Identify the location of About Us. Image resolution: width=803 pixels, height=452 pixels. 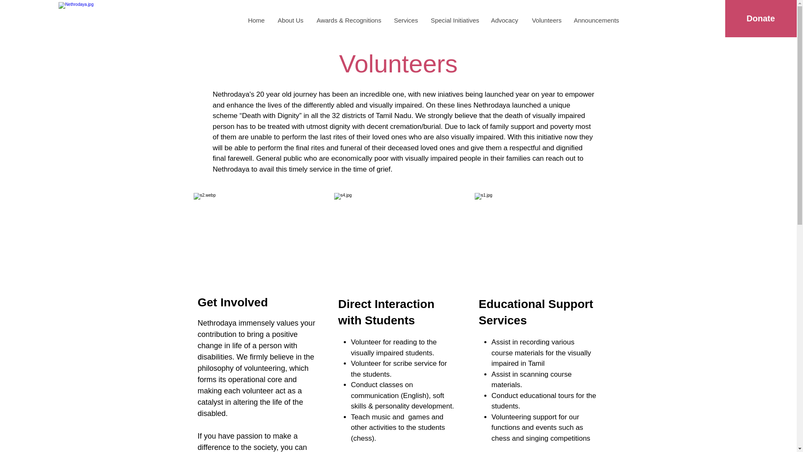
(290, 20).